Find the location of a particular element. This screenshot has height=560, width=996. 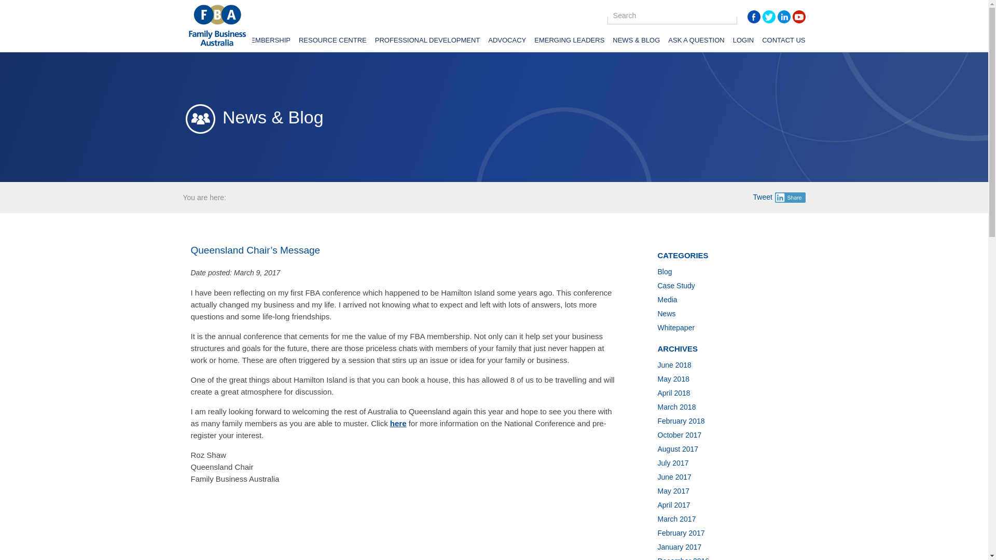

EMERGING LEADERS is located at coordinates (569, 41).